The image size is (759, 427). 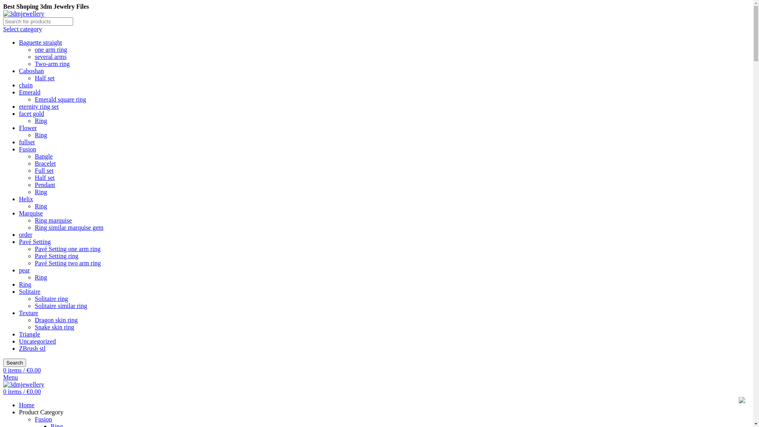 I want to click on Ring marquise, so click(x=53, y=221).